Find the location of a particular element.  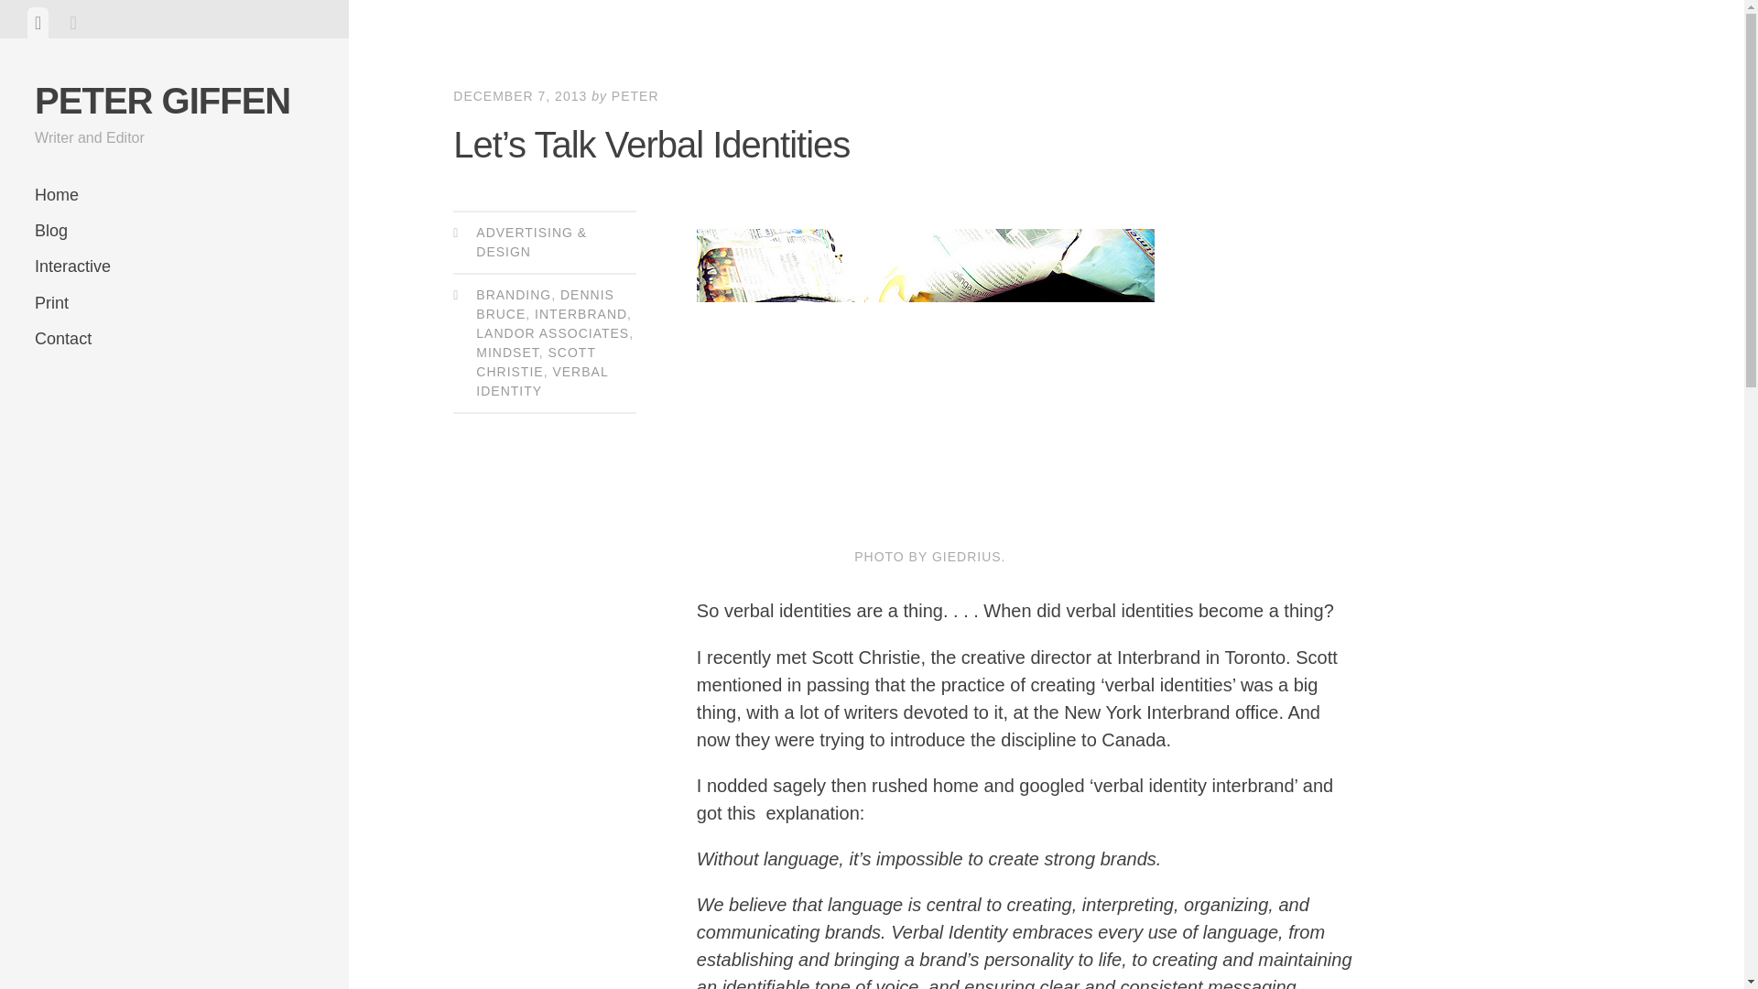

DECEMBER 7, 2013 is located at coordinates (520, 96).